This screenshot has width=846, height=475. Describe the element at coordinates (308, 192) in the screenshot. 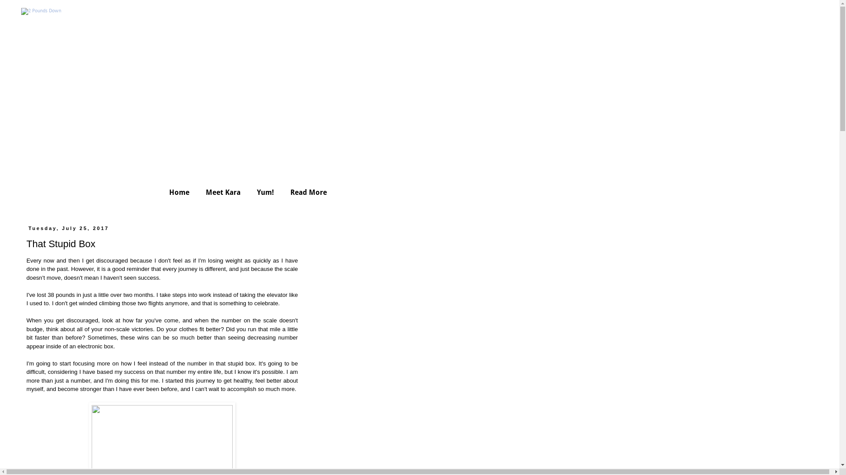

I see `Read More` at that location.